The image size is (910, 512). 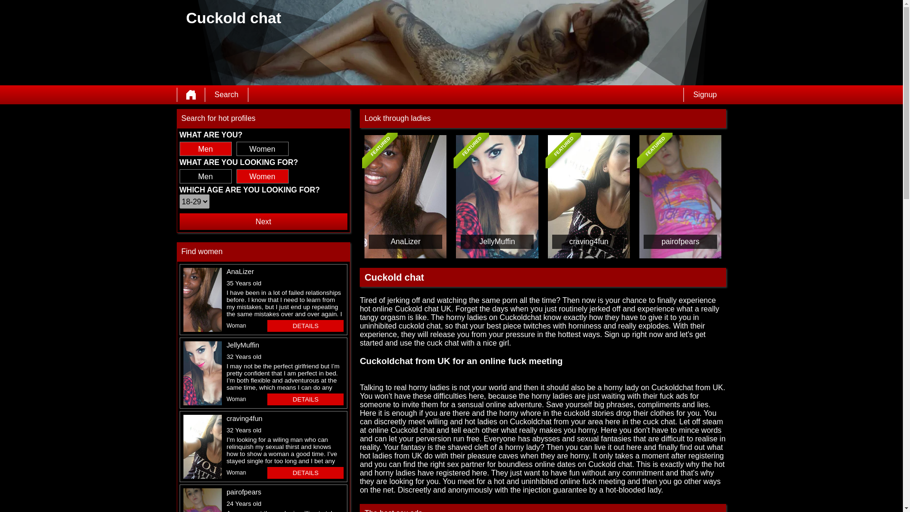 I want to click on Search, so click(x=226, y=94).